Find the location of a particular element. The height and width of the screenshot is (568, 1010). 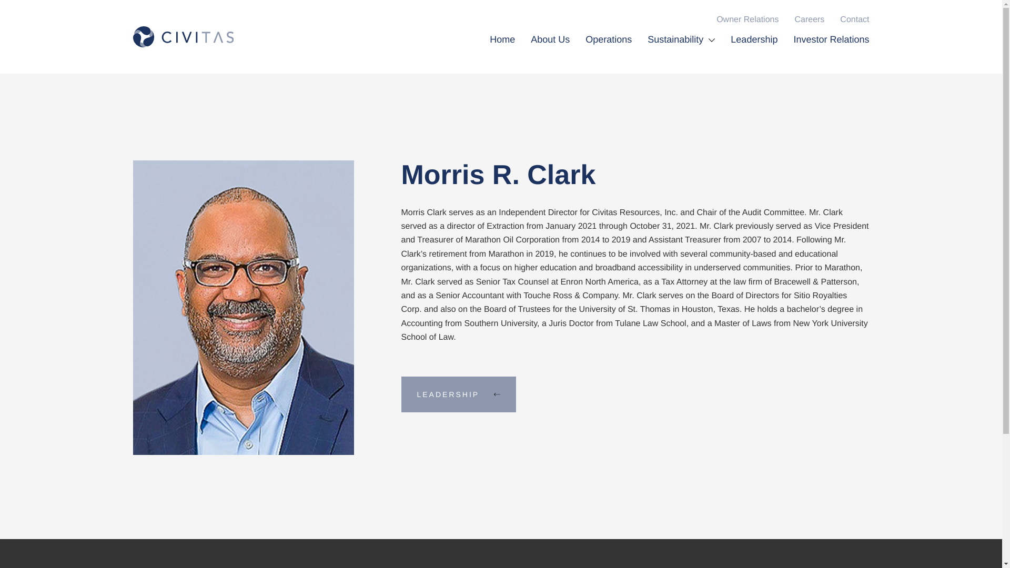

Investor Relations is located at coordinates (831, 54).